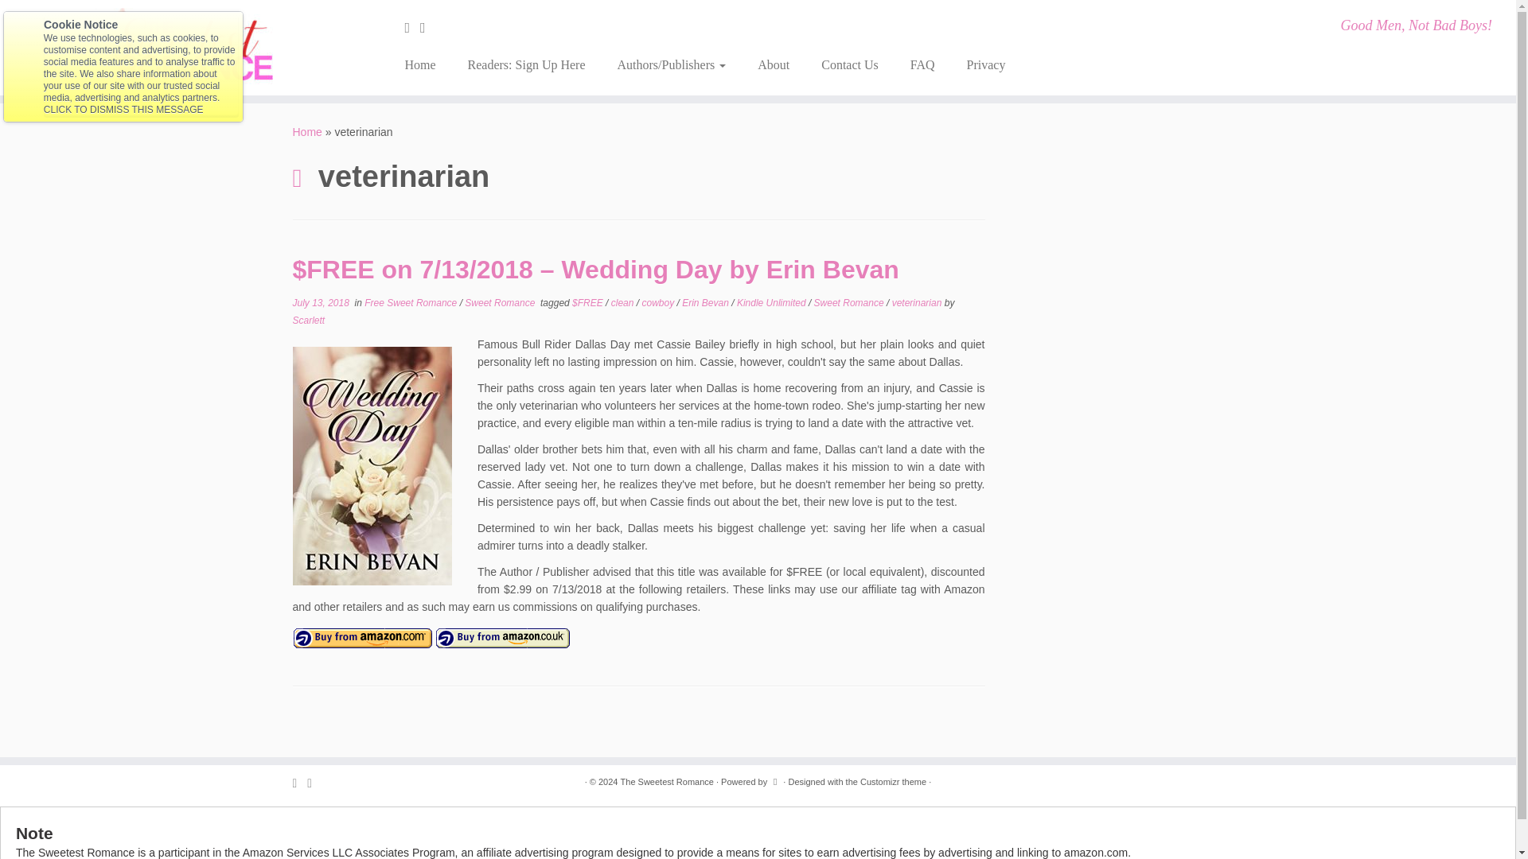 The image size is (1528, 859). Describe the element at coordinates (977, 65) in the screenshot. I see `Privacy` at that location.